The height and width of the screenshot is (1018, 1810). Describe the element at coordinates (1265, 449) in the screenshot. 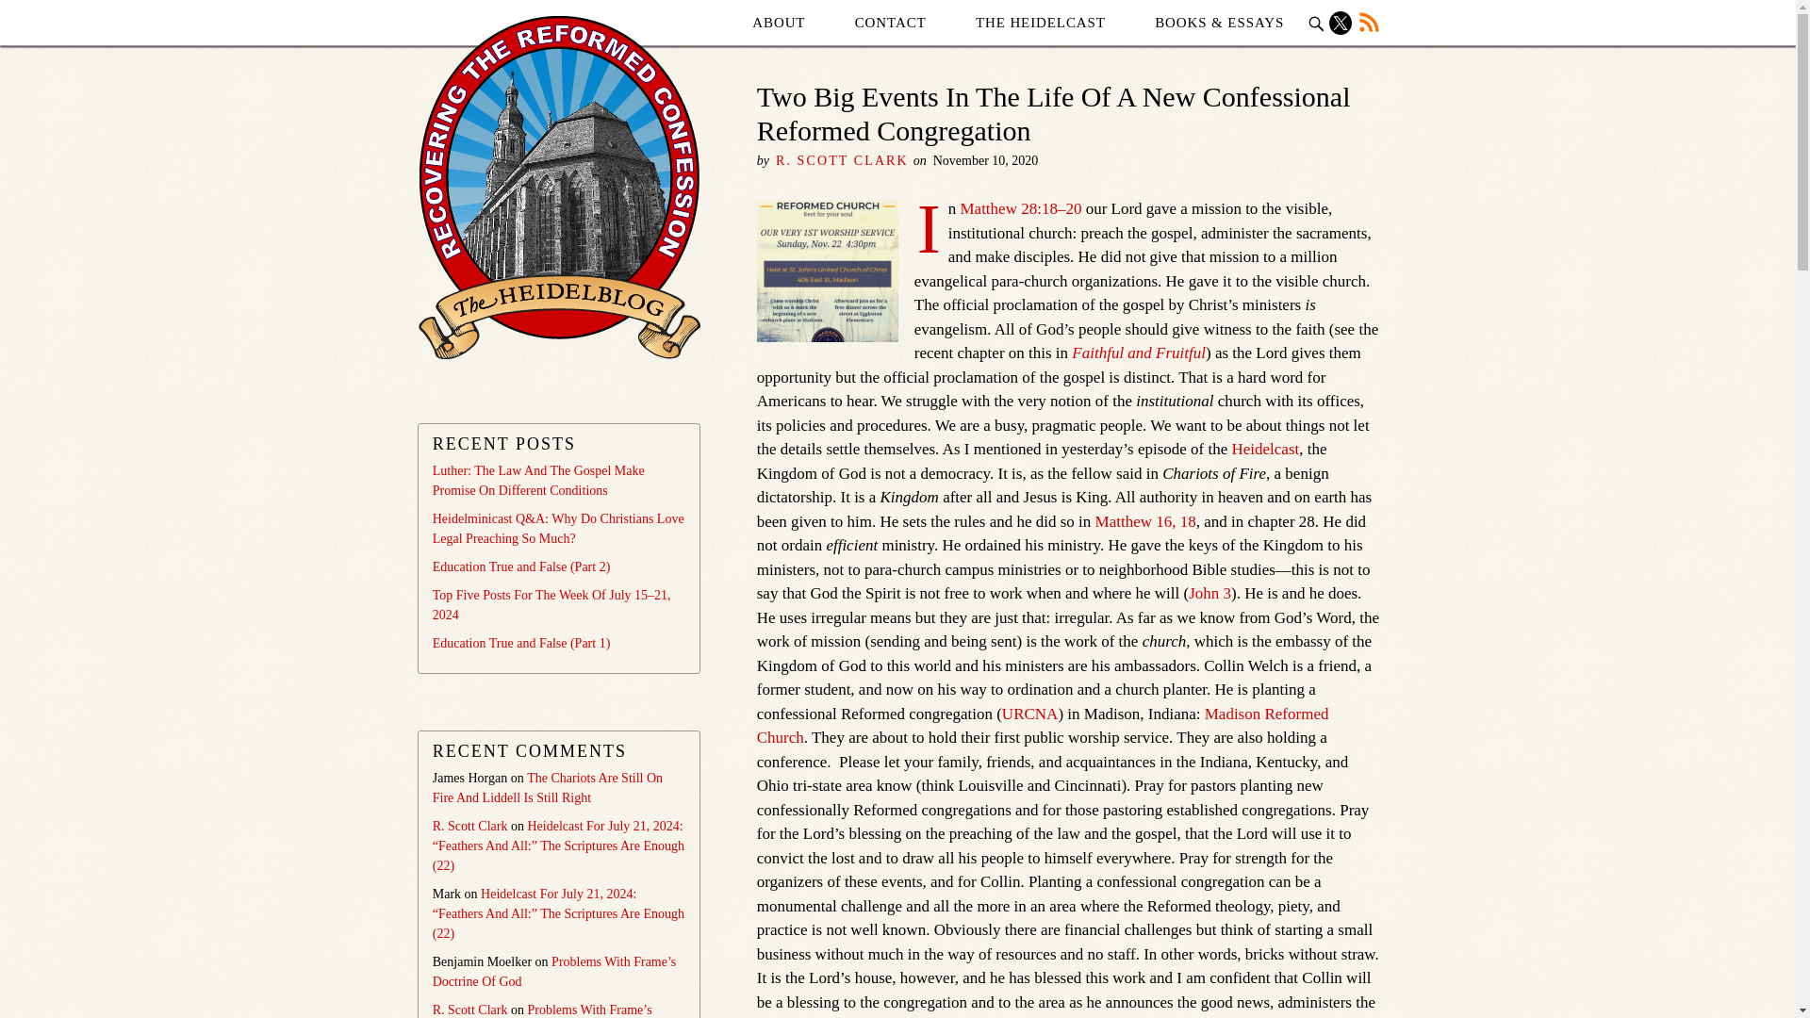

I see `Heidelcast` at that location.